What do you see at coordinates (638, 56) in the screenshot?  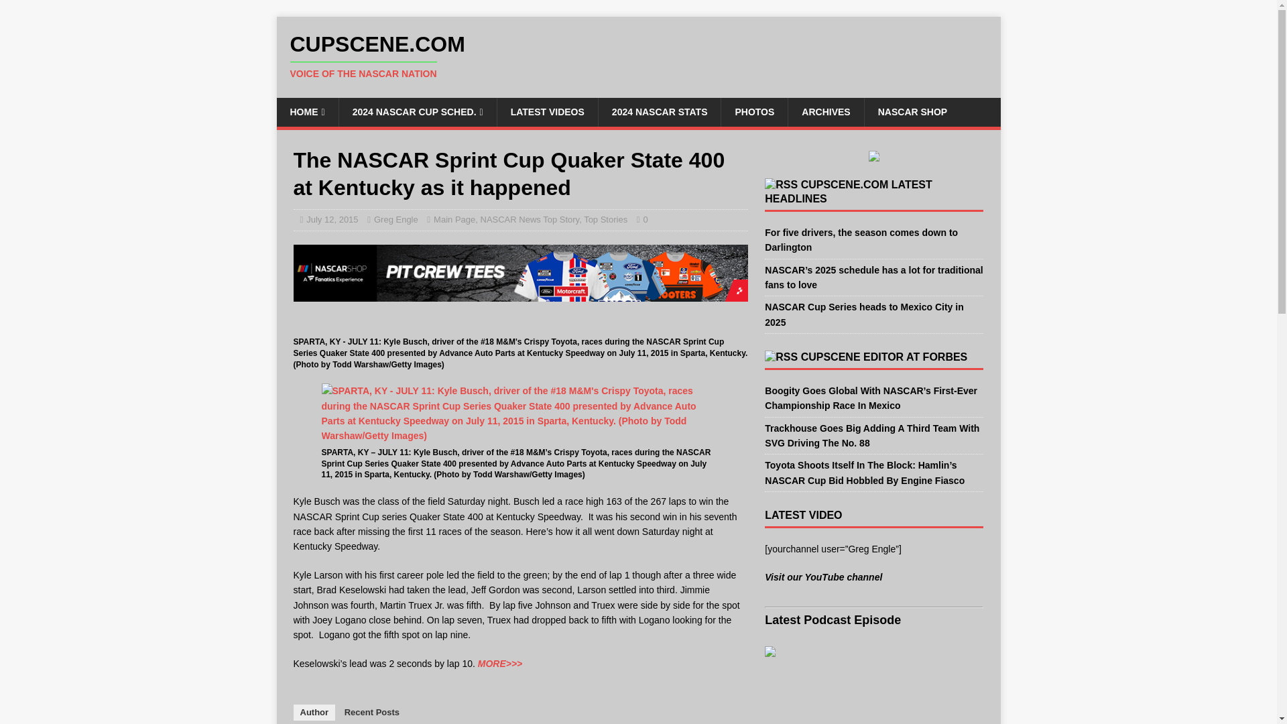 I see `CupScene.com` at bounding box center [638, 56].